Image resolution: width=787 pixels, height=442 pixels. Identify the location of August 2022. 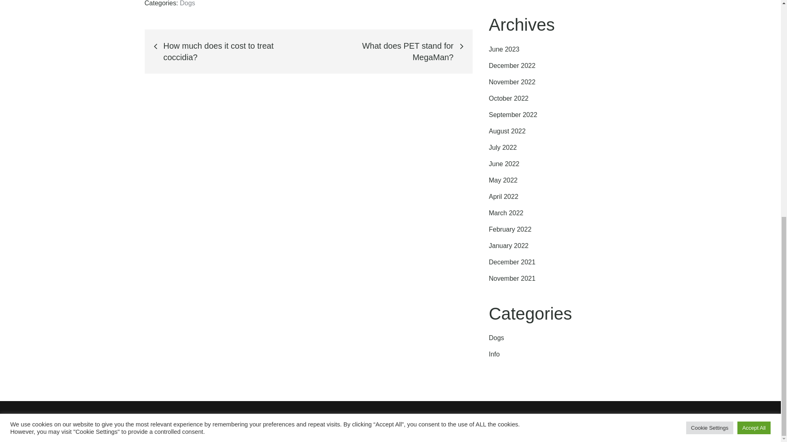
(507, 131).